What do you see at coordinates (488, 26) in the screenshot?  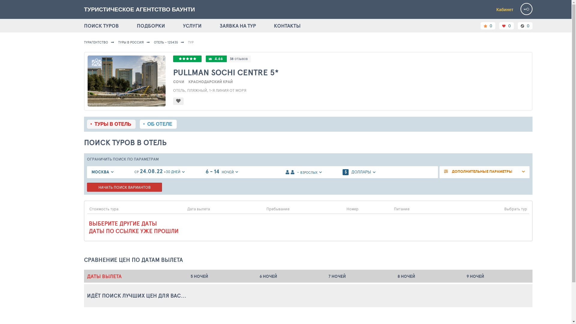 I see `0` at bounding box center [488, 26].